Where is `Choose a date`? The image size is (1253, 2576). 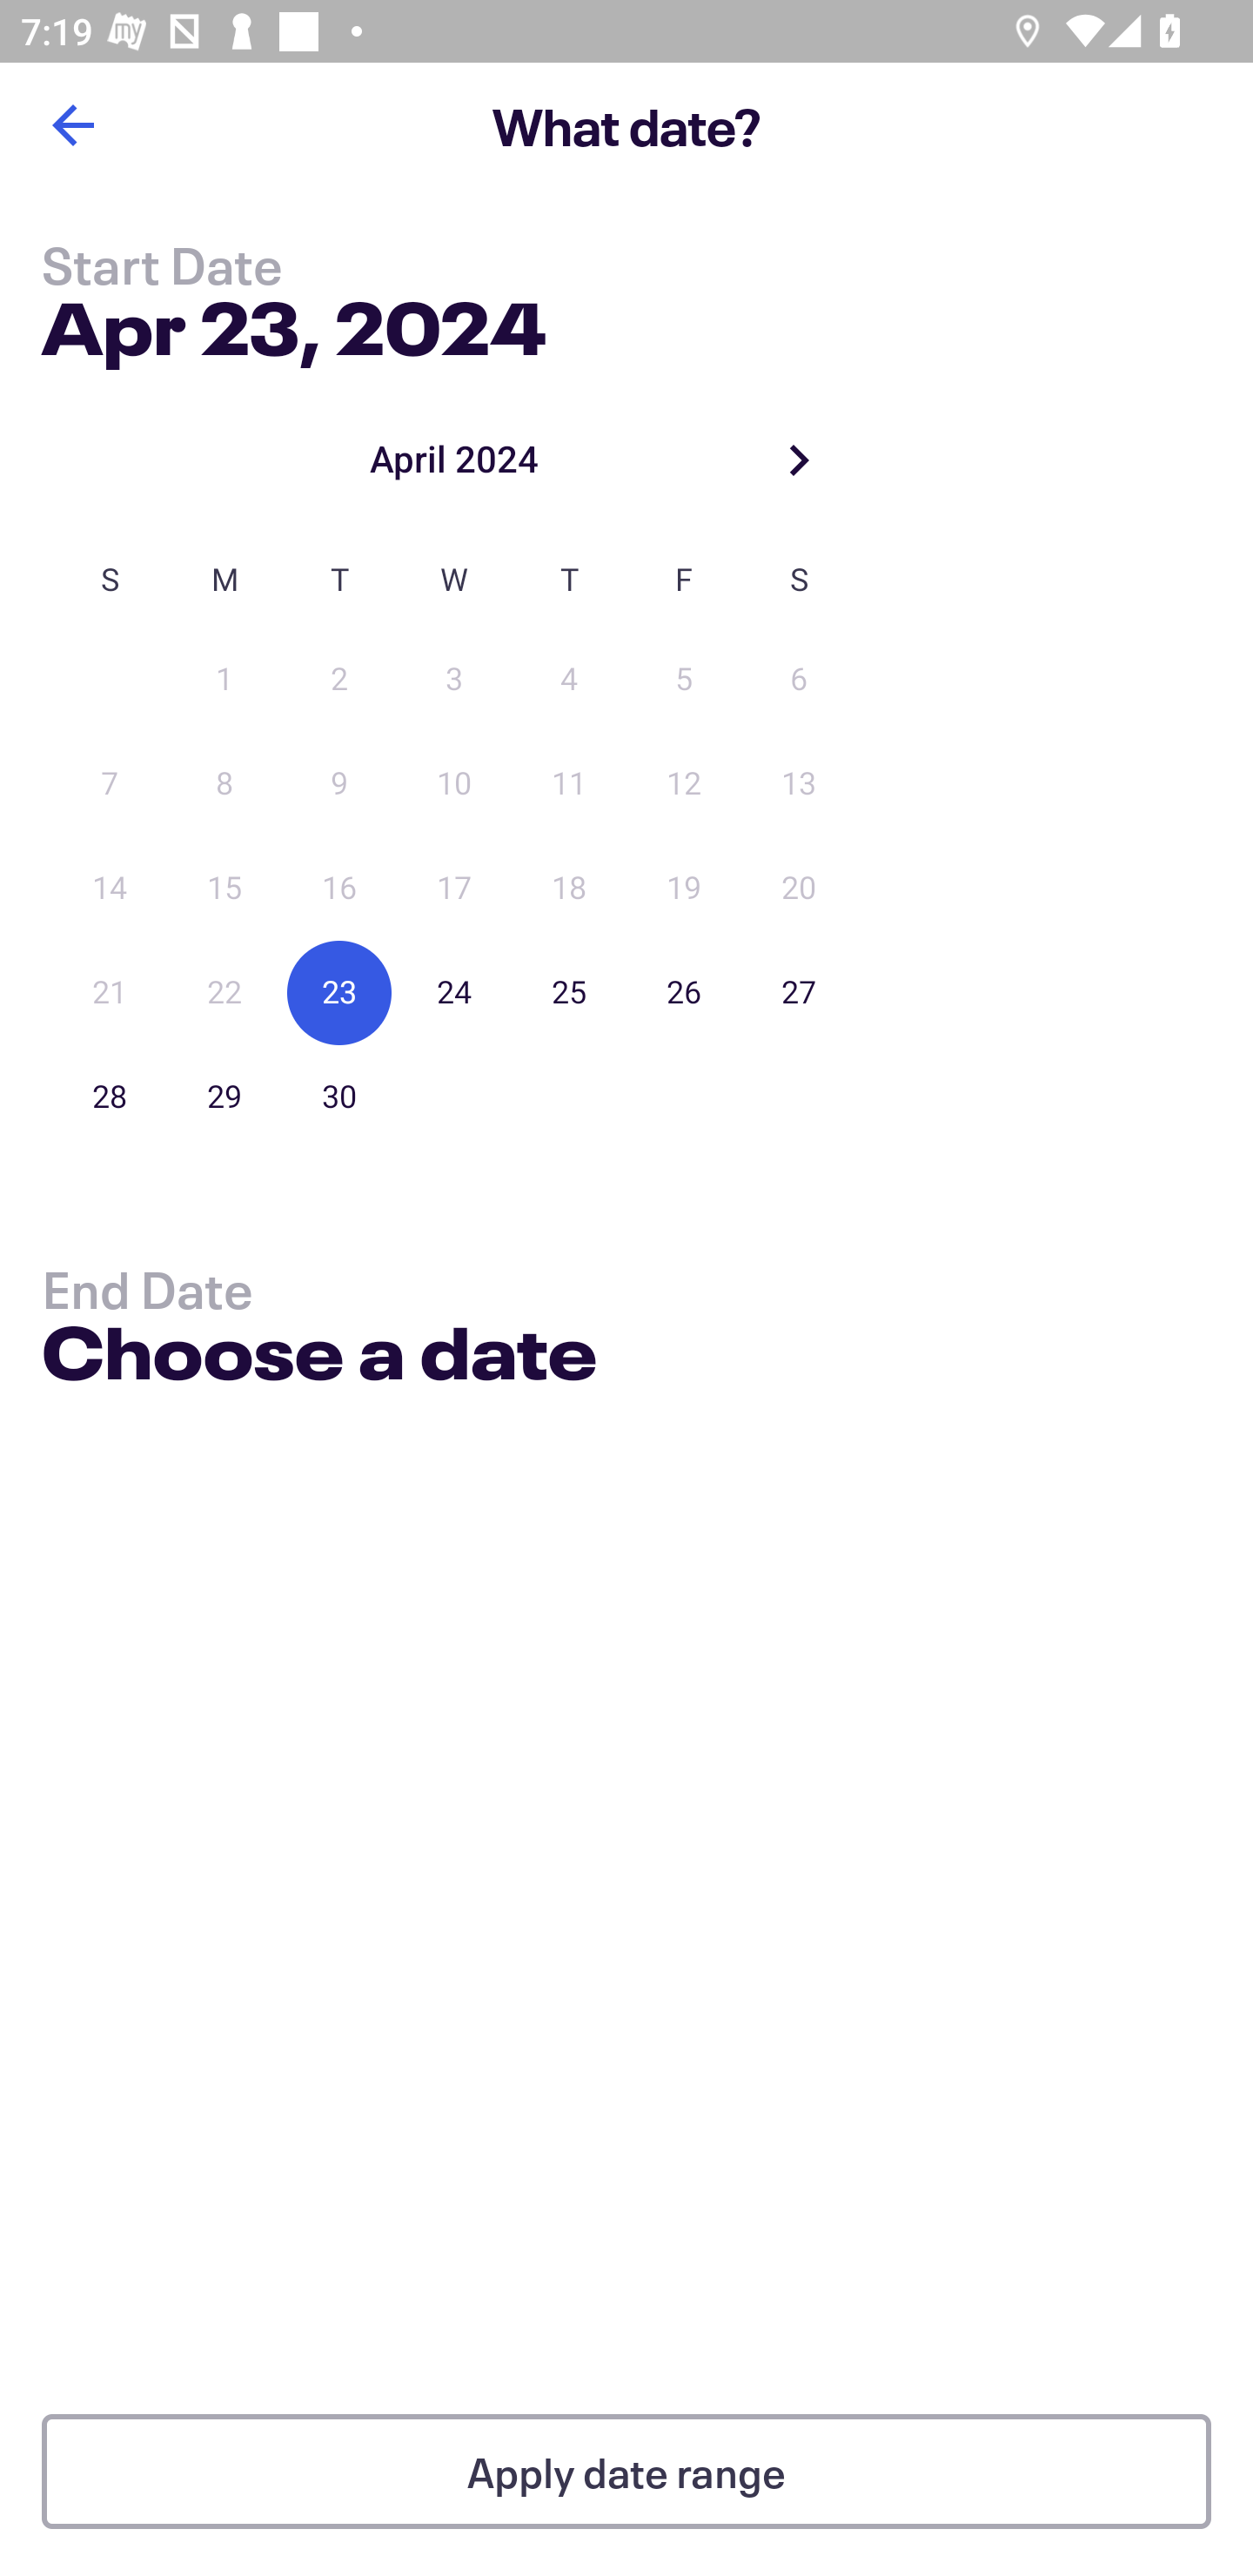
Choose a date is located at coordinates (318, 1358).